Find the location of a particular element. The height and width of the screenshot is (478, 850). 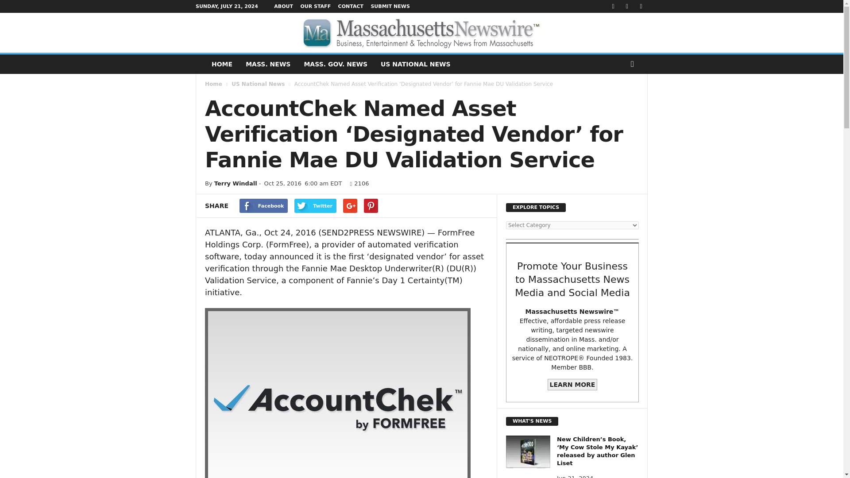

MASS. GOV. NEWS is located at coordinates (335, 64).